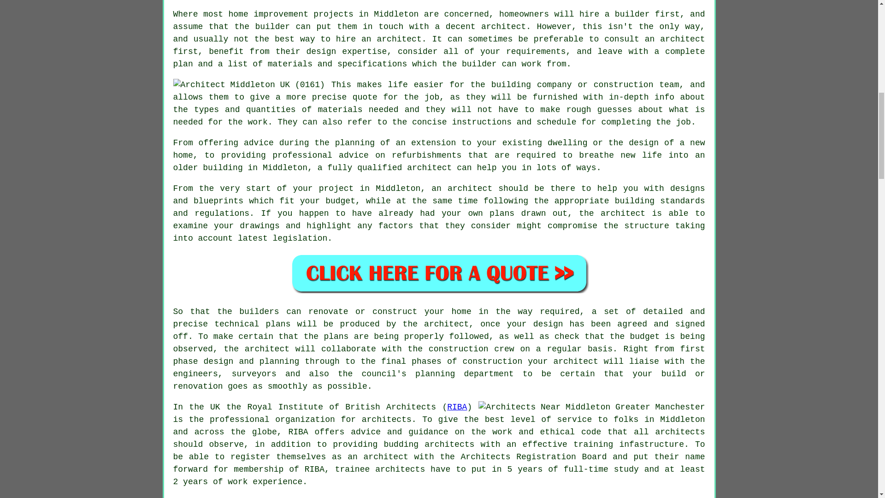  Describe the element at coordinates (660, 201) in the screenshot. I see `building standards` at that location.